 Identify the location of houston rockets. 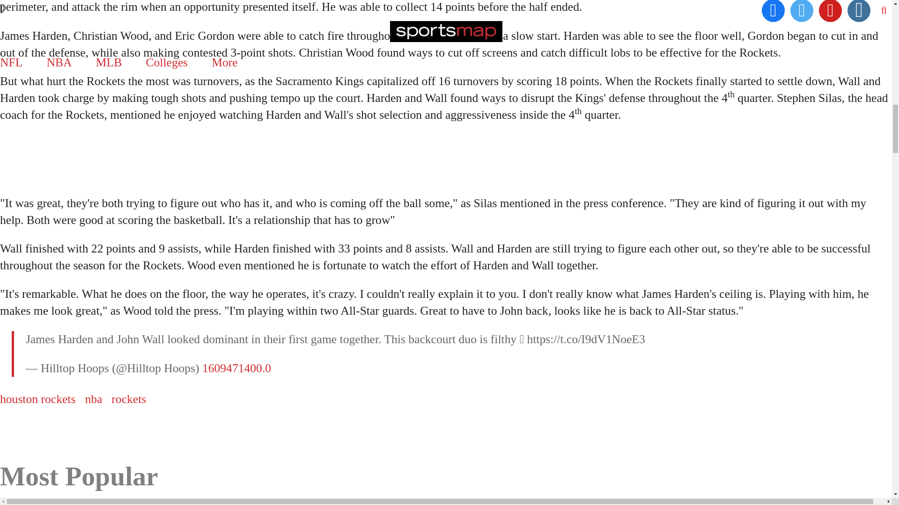
(37, 399).